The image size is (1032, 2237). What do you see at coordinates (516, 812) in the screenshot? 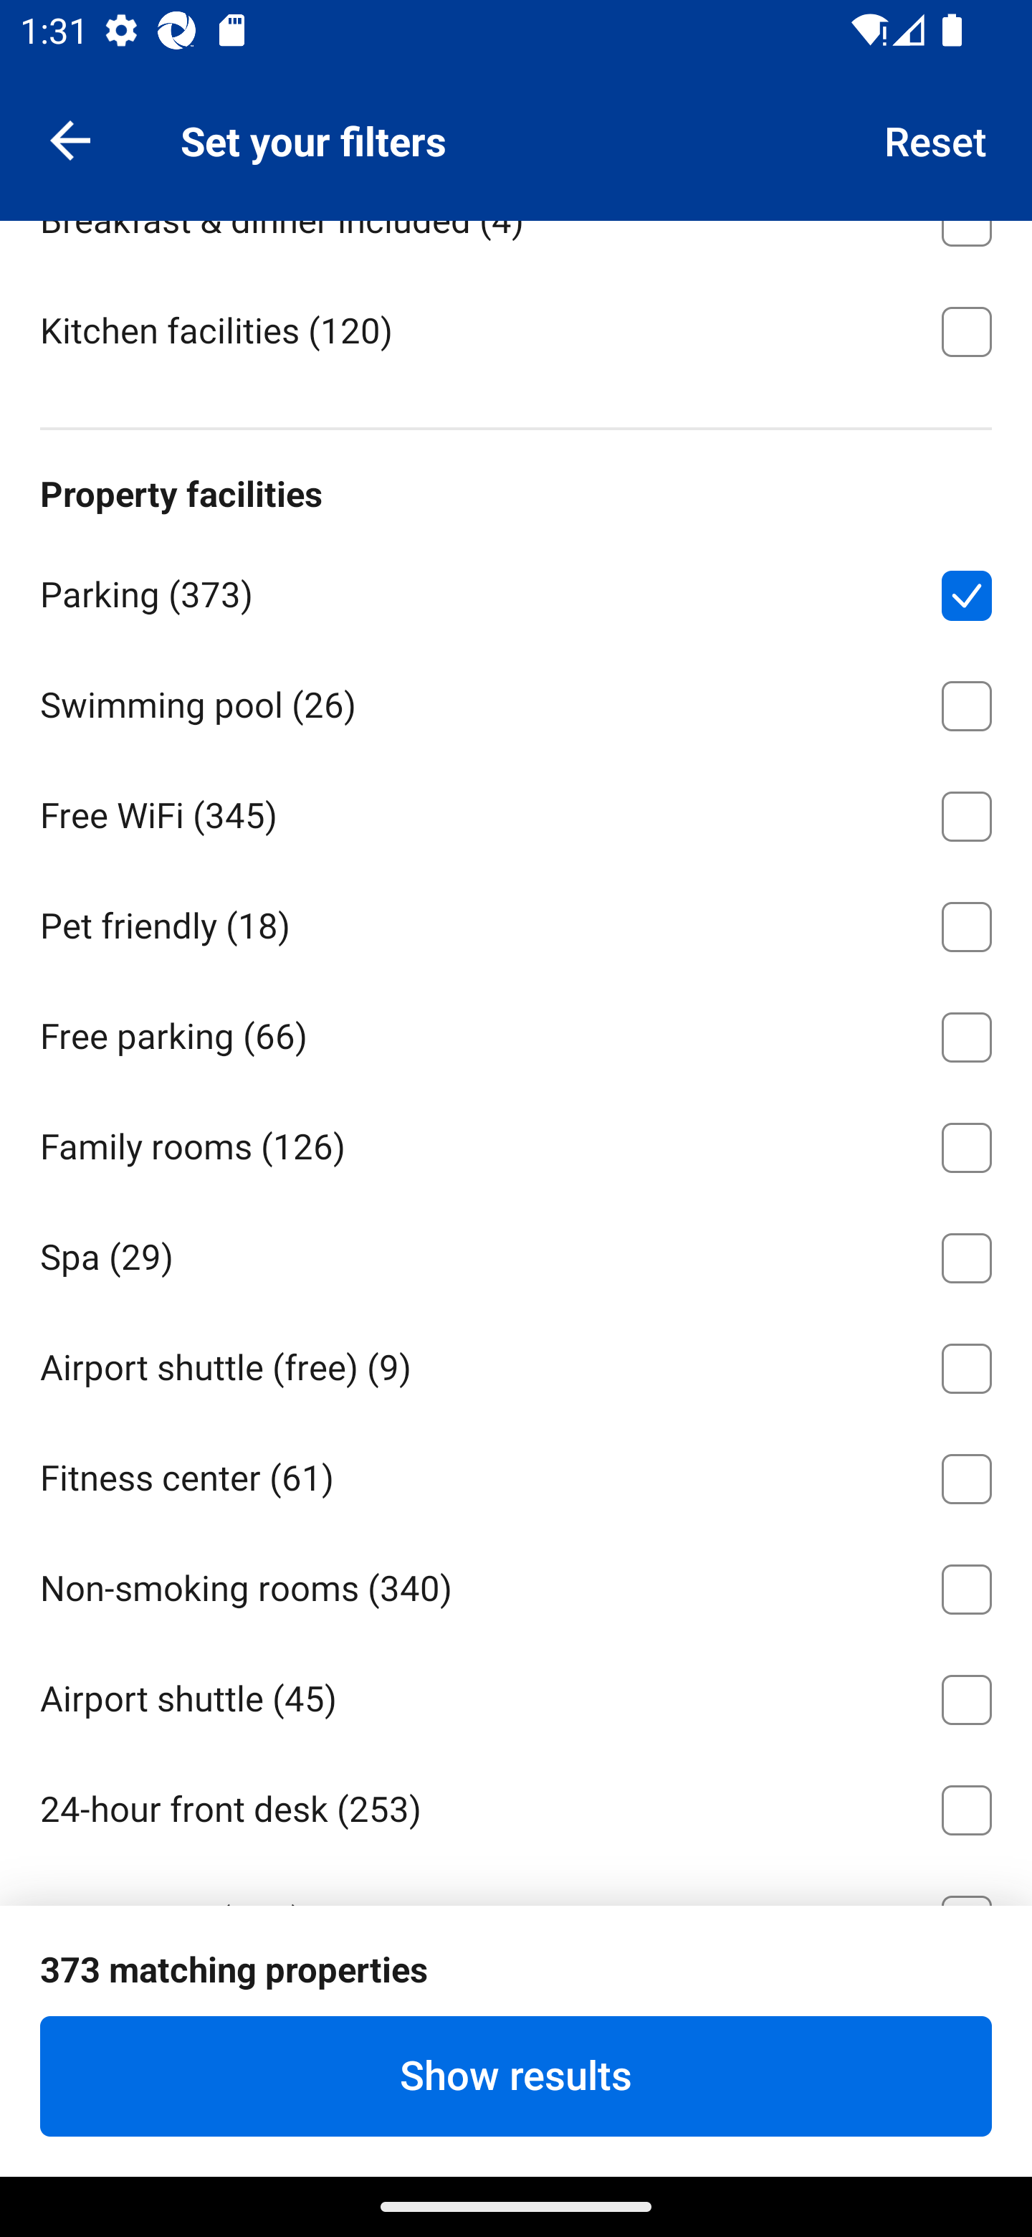
I see `Free WiFi ⁦(345)` at bounding box center [516, 812].